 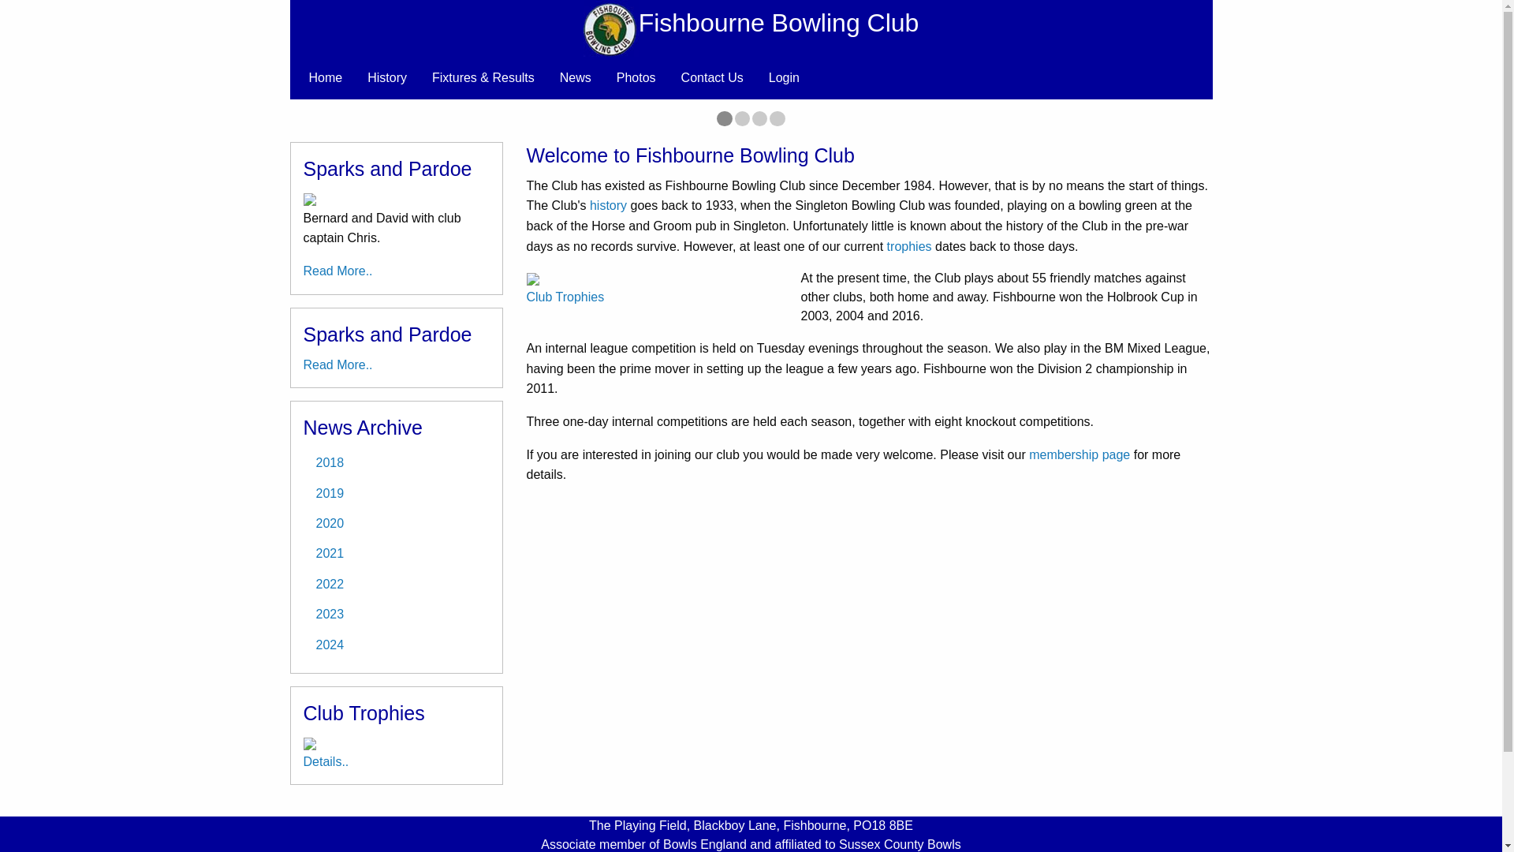 What do you see at coordinates (386, 77) in the screenshot?
I see `1507157112` at bounding box center [386, 77].